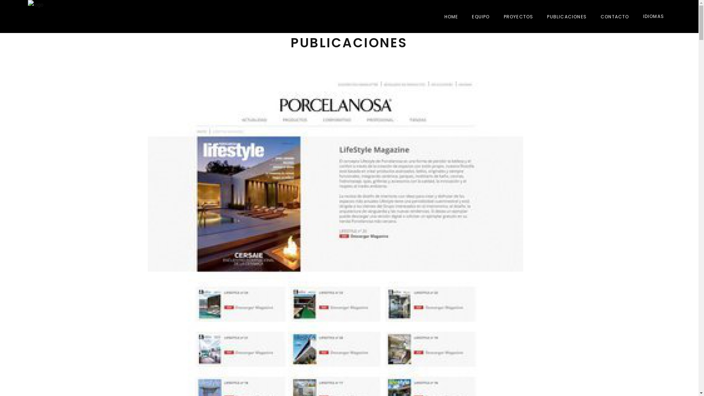 The image size is (704, 396). Describe the element at coordinates (653, 16) in the screenshot. I see `IDIOMAS` at that location.